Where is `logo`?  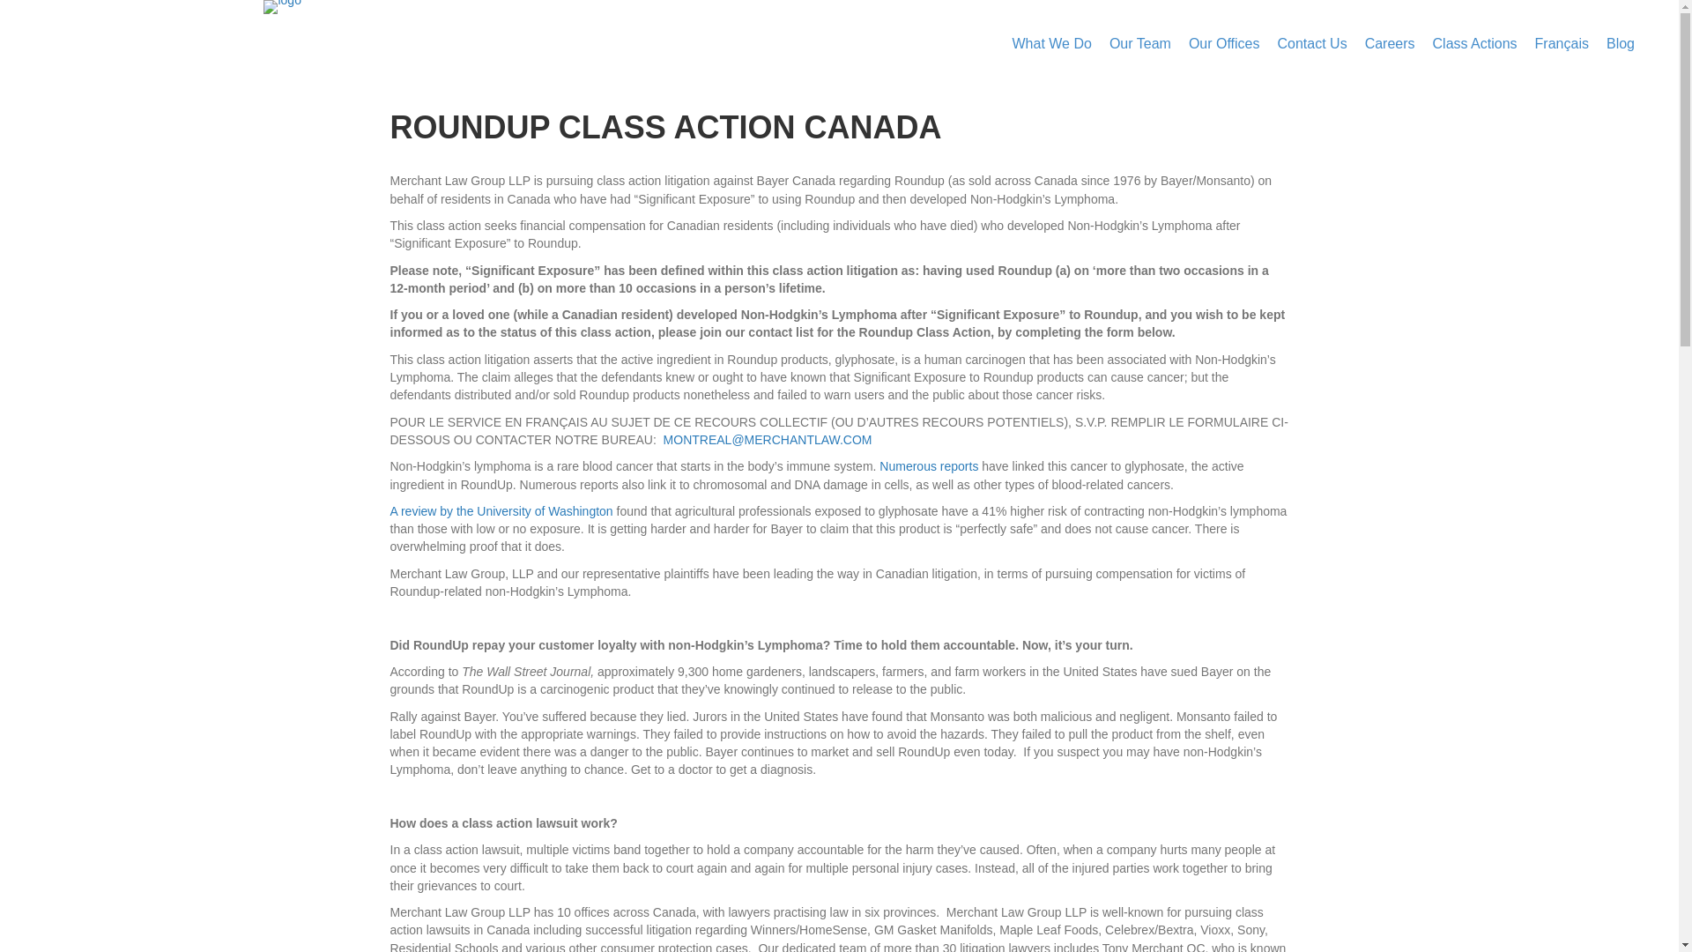 logo is located at coordinates (282, 7).